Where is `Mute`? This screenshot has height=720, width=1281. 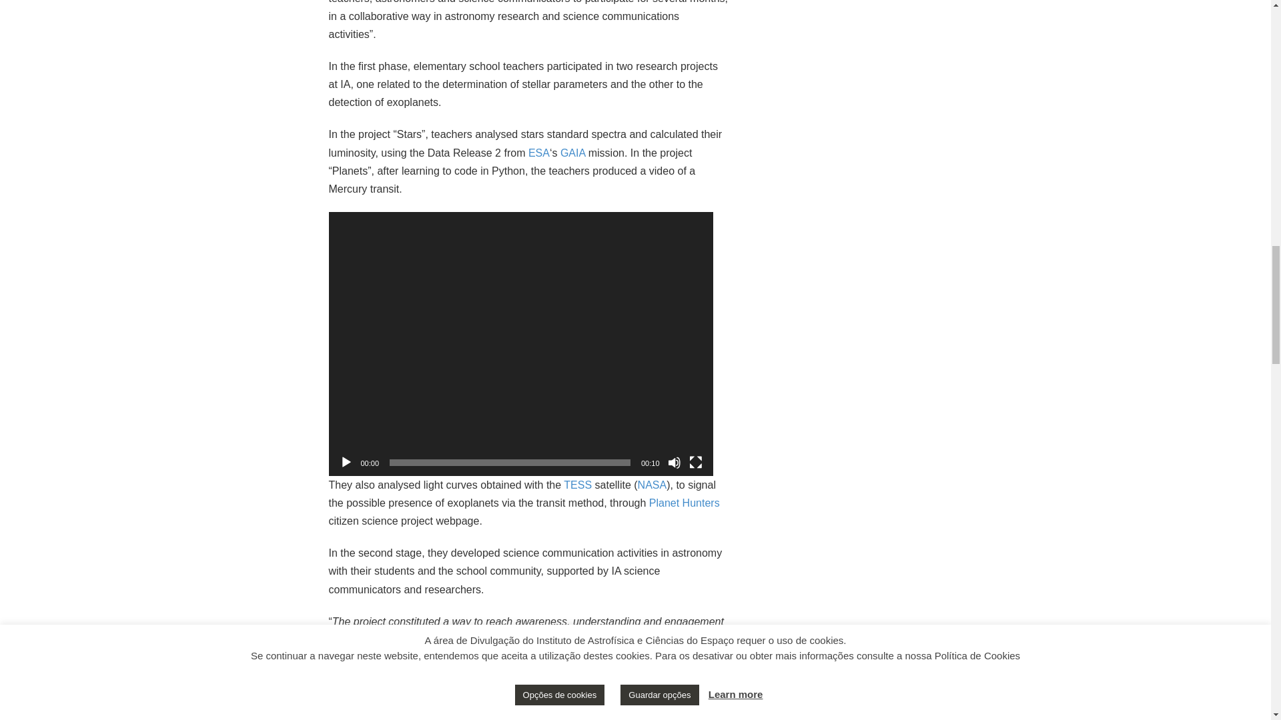
Mute is located at coordinates (674, 463).